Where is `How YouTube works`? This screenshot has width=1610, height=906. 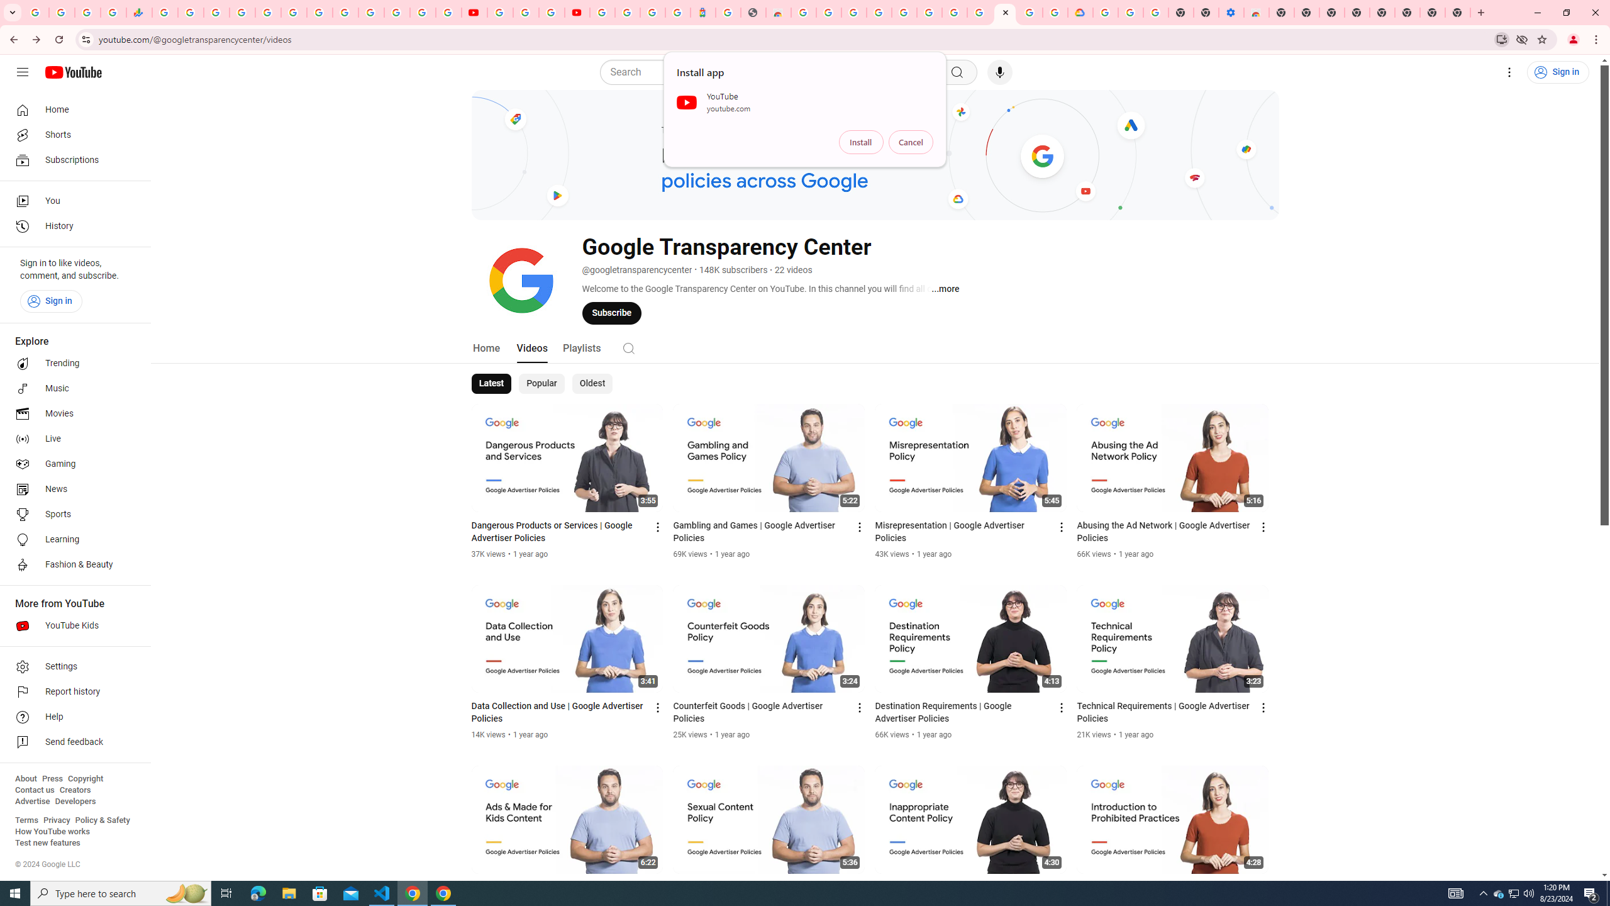 How YouTube works is located at coordinates (52, 832).